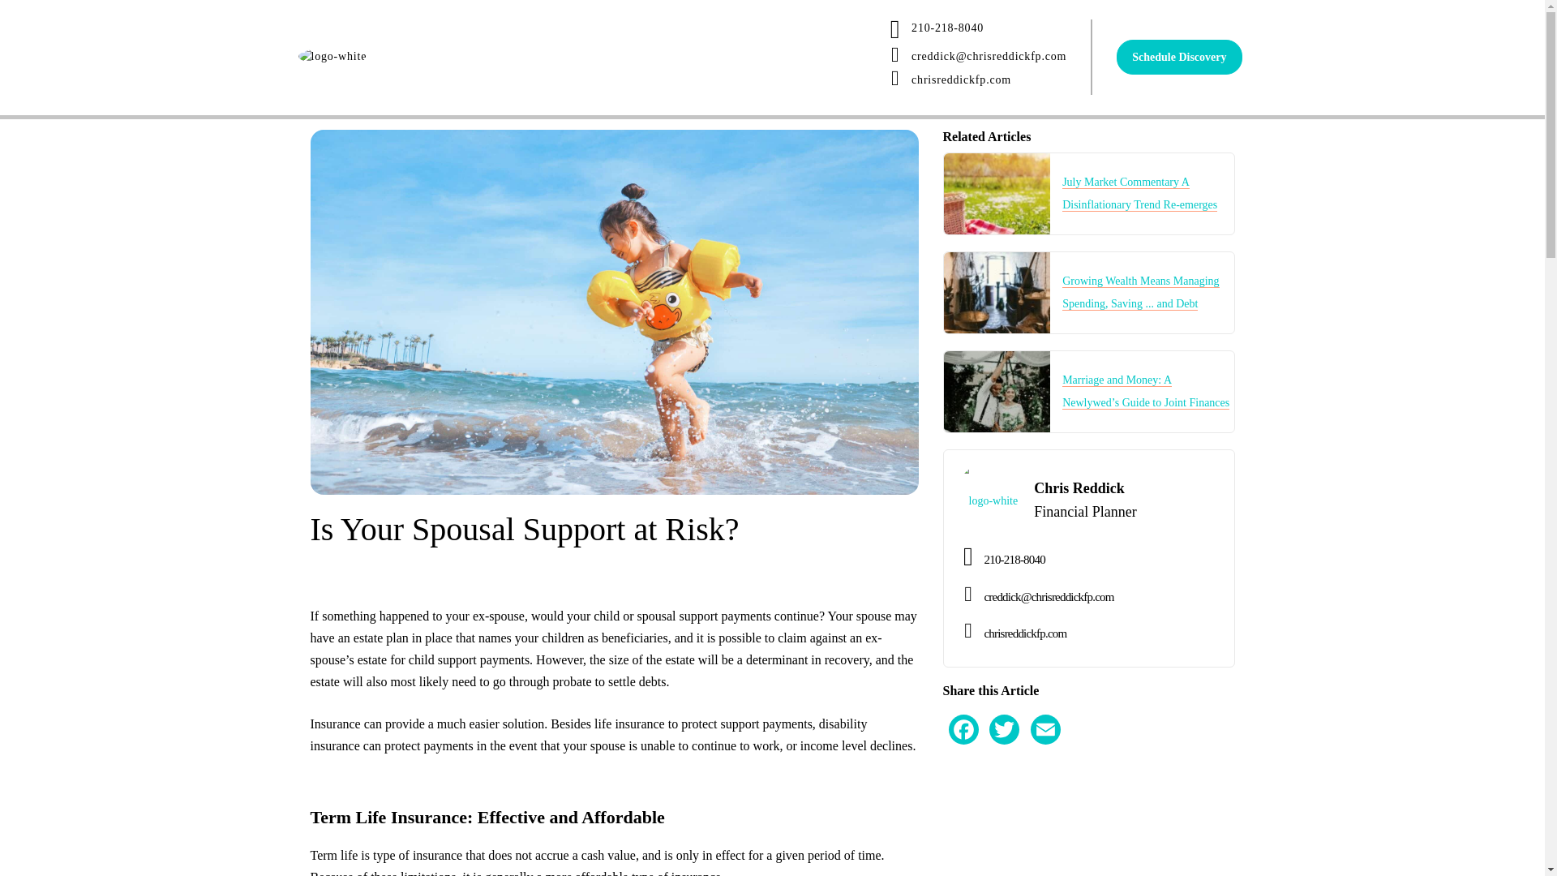 The width and height of the screenshot is (1557, 876). I want to click on Growing Wealth Means Managing Spending, Saving ... and Debt, so click(1140, 293).